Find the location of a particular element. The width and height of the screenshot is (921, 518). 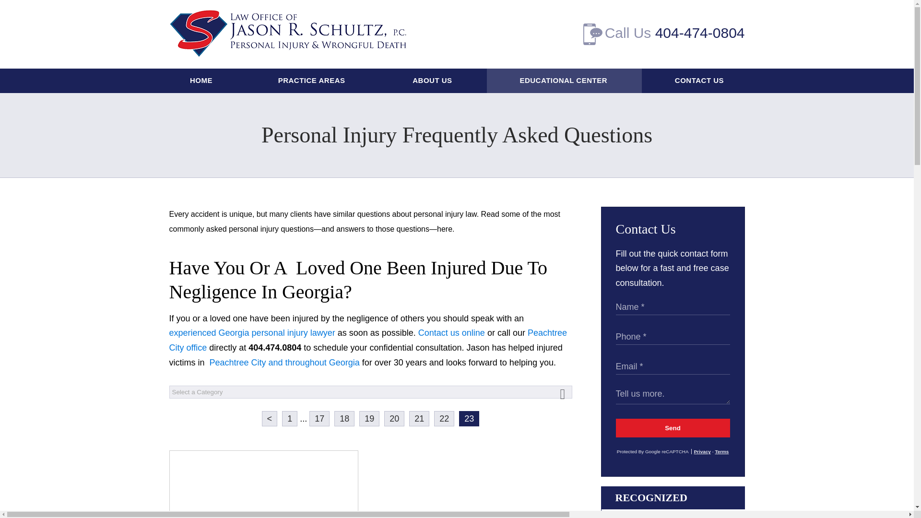

Peachtree City office is located at coordinates (367, 340).